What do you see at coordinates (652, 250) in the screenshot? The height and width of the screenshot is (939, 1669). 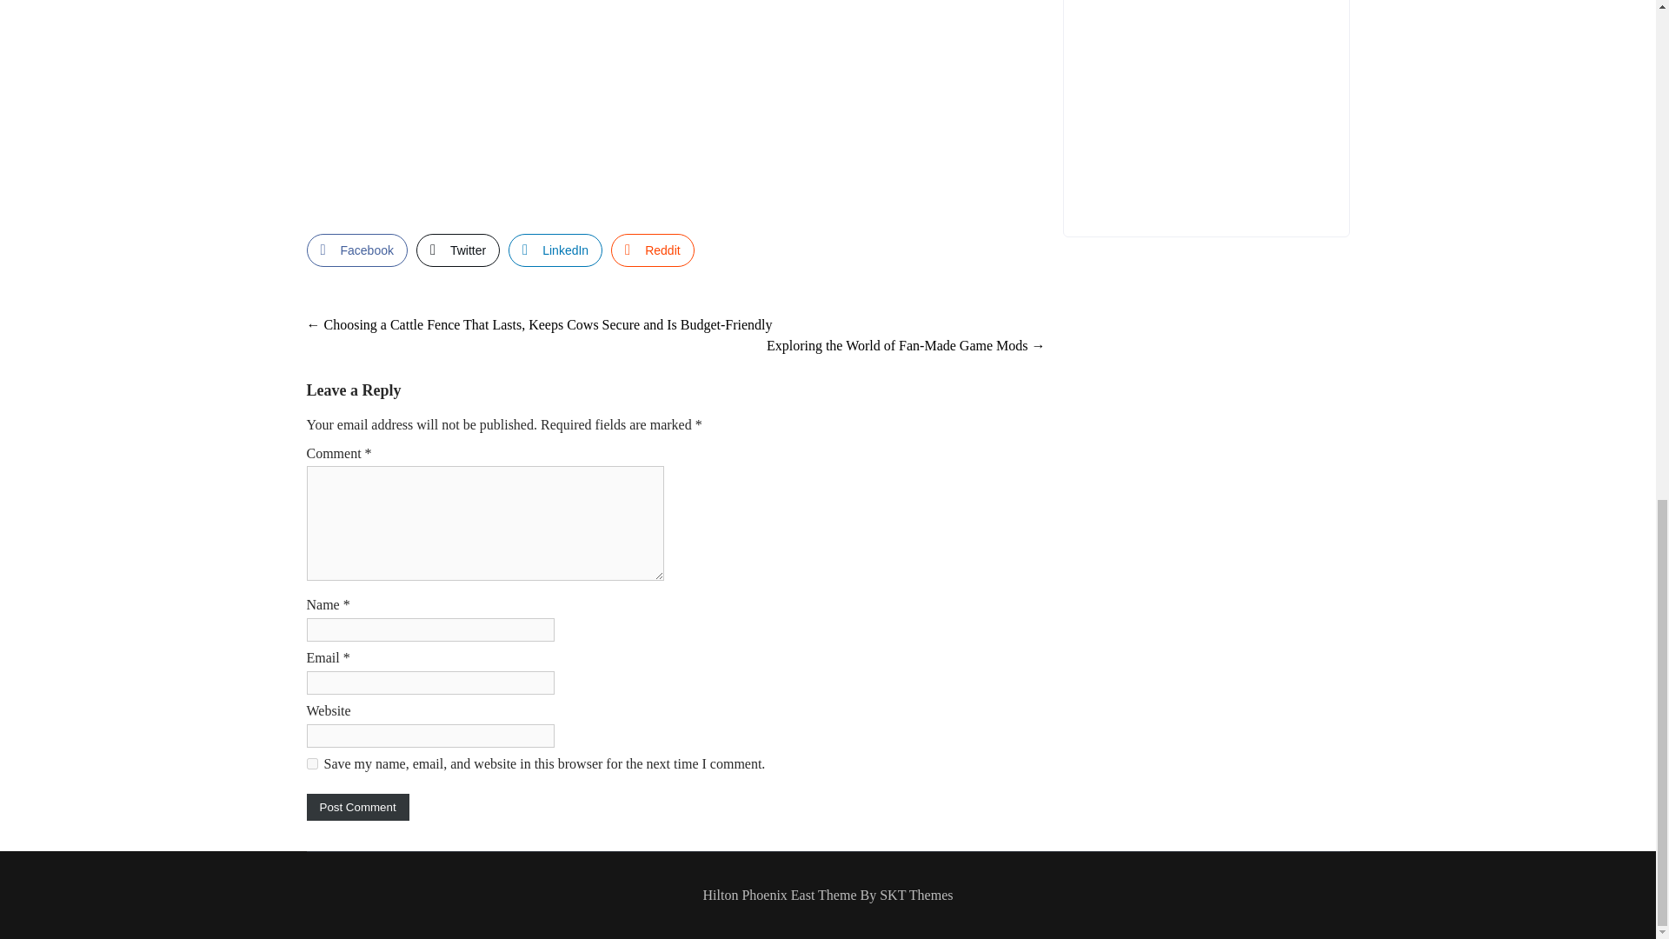 I see `Reddit` at bounding box center [652, 250].